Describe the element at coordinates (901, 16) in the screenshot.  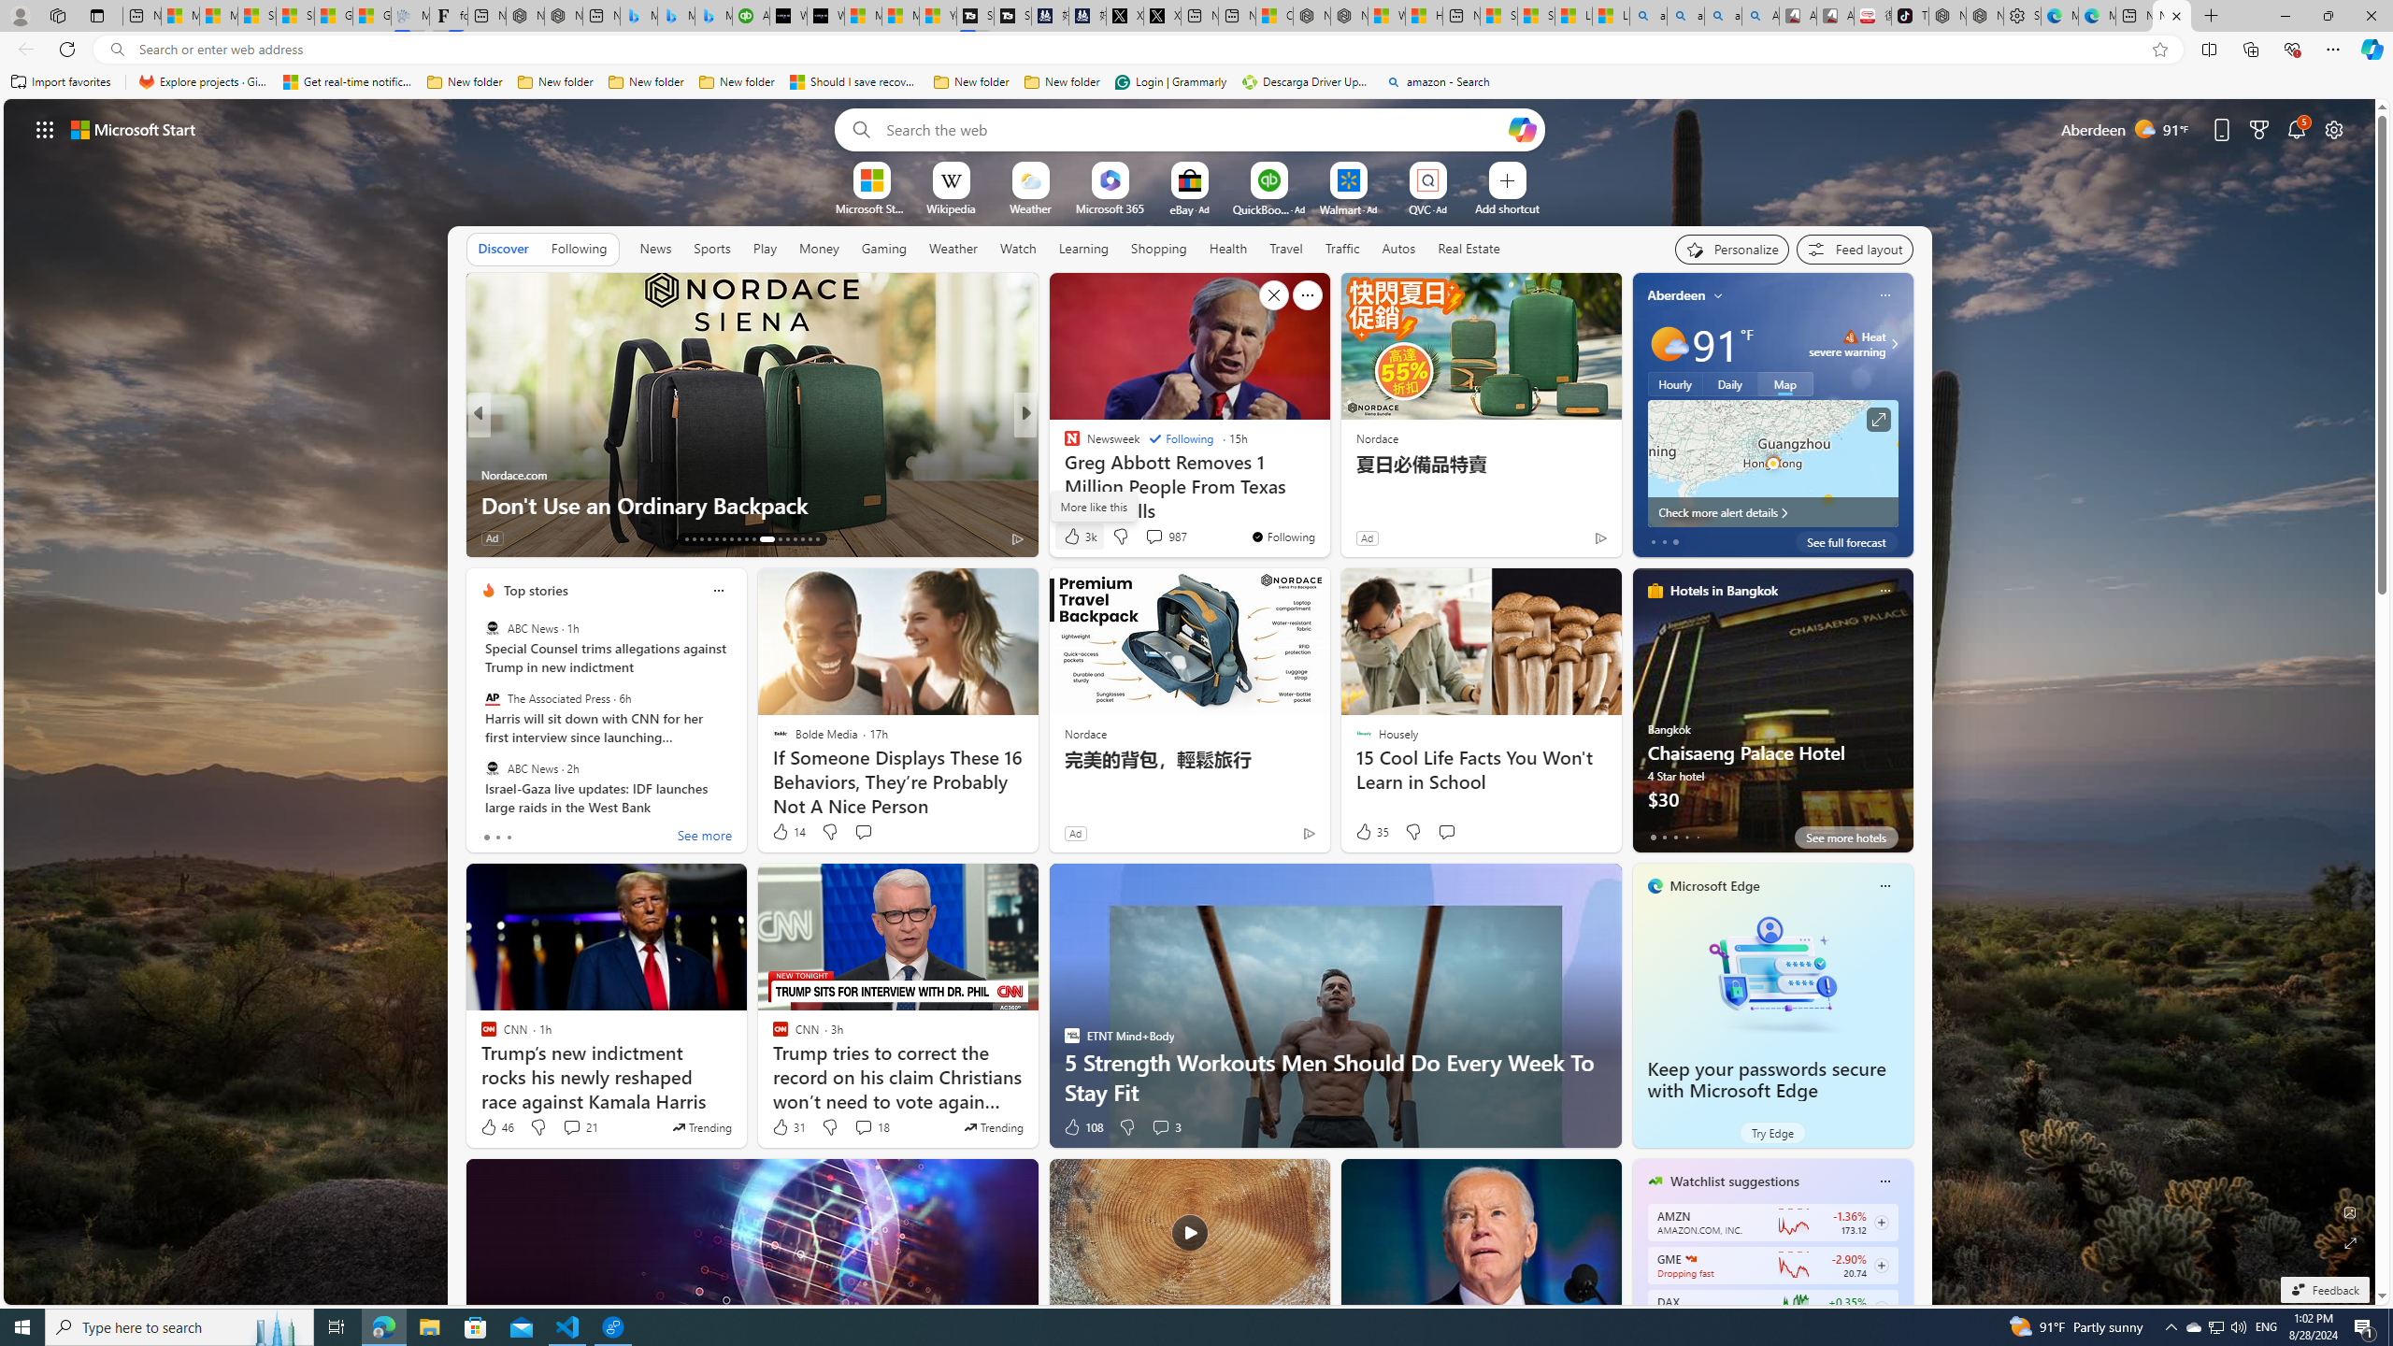
I see `Microsoft Start` at that location.